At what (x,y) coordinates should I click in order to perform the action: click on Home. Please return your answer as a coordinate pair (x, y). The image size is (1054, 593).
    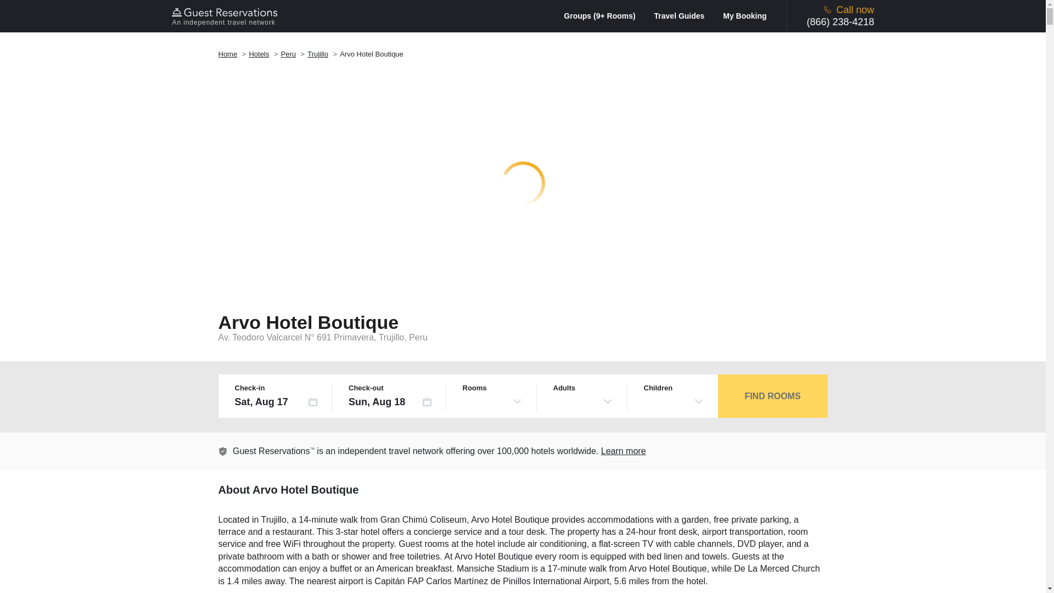
    Looking at the image, I should click on (228, 54).